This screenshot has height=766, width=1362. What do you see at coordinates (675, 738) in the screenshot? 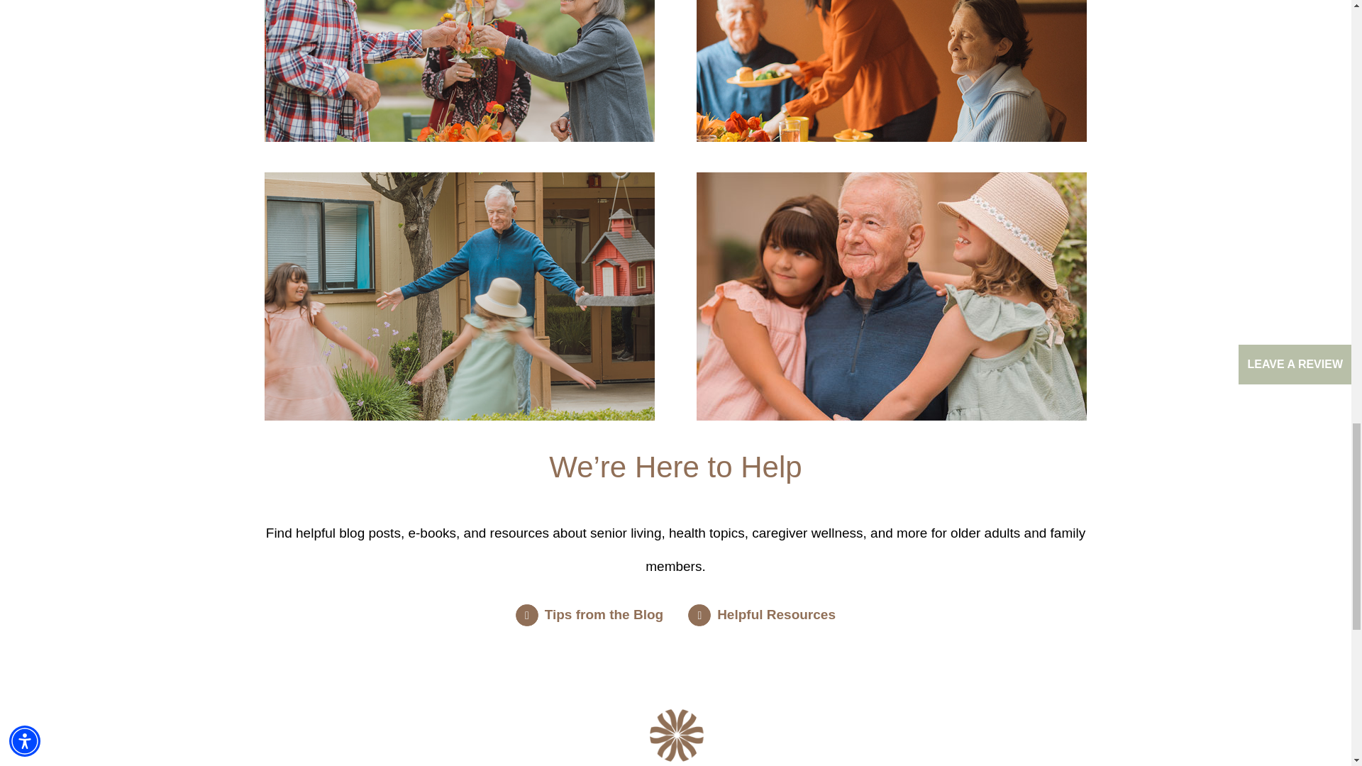
I see `summerfield-of-redlands` at bounding box center [675, 738].